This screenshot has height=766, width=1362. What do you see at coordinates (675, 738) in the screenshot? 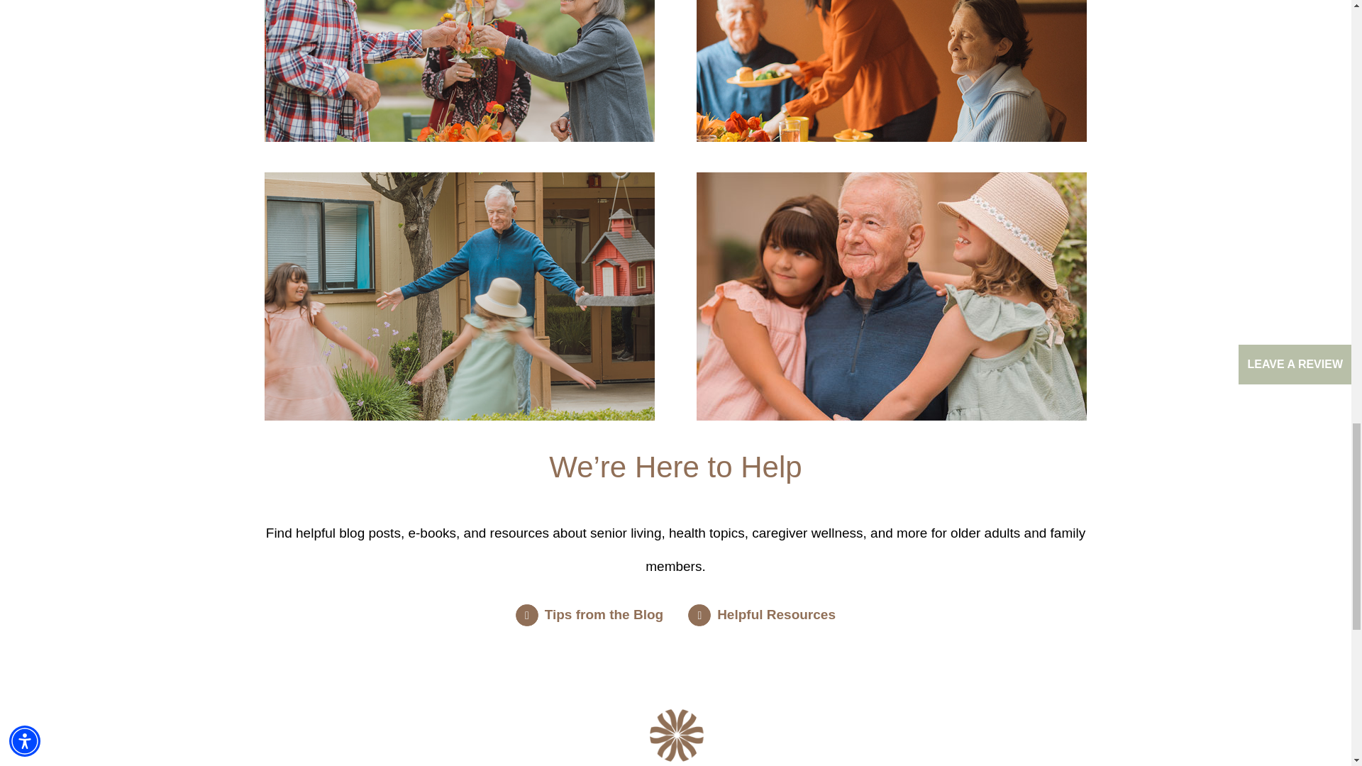
I see `summerfield-of-redlands` at bounding box center [675, 738].